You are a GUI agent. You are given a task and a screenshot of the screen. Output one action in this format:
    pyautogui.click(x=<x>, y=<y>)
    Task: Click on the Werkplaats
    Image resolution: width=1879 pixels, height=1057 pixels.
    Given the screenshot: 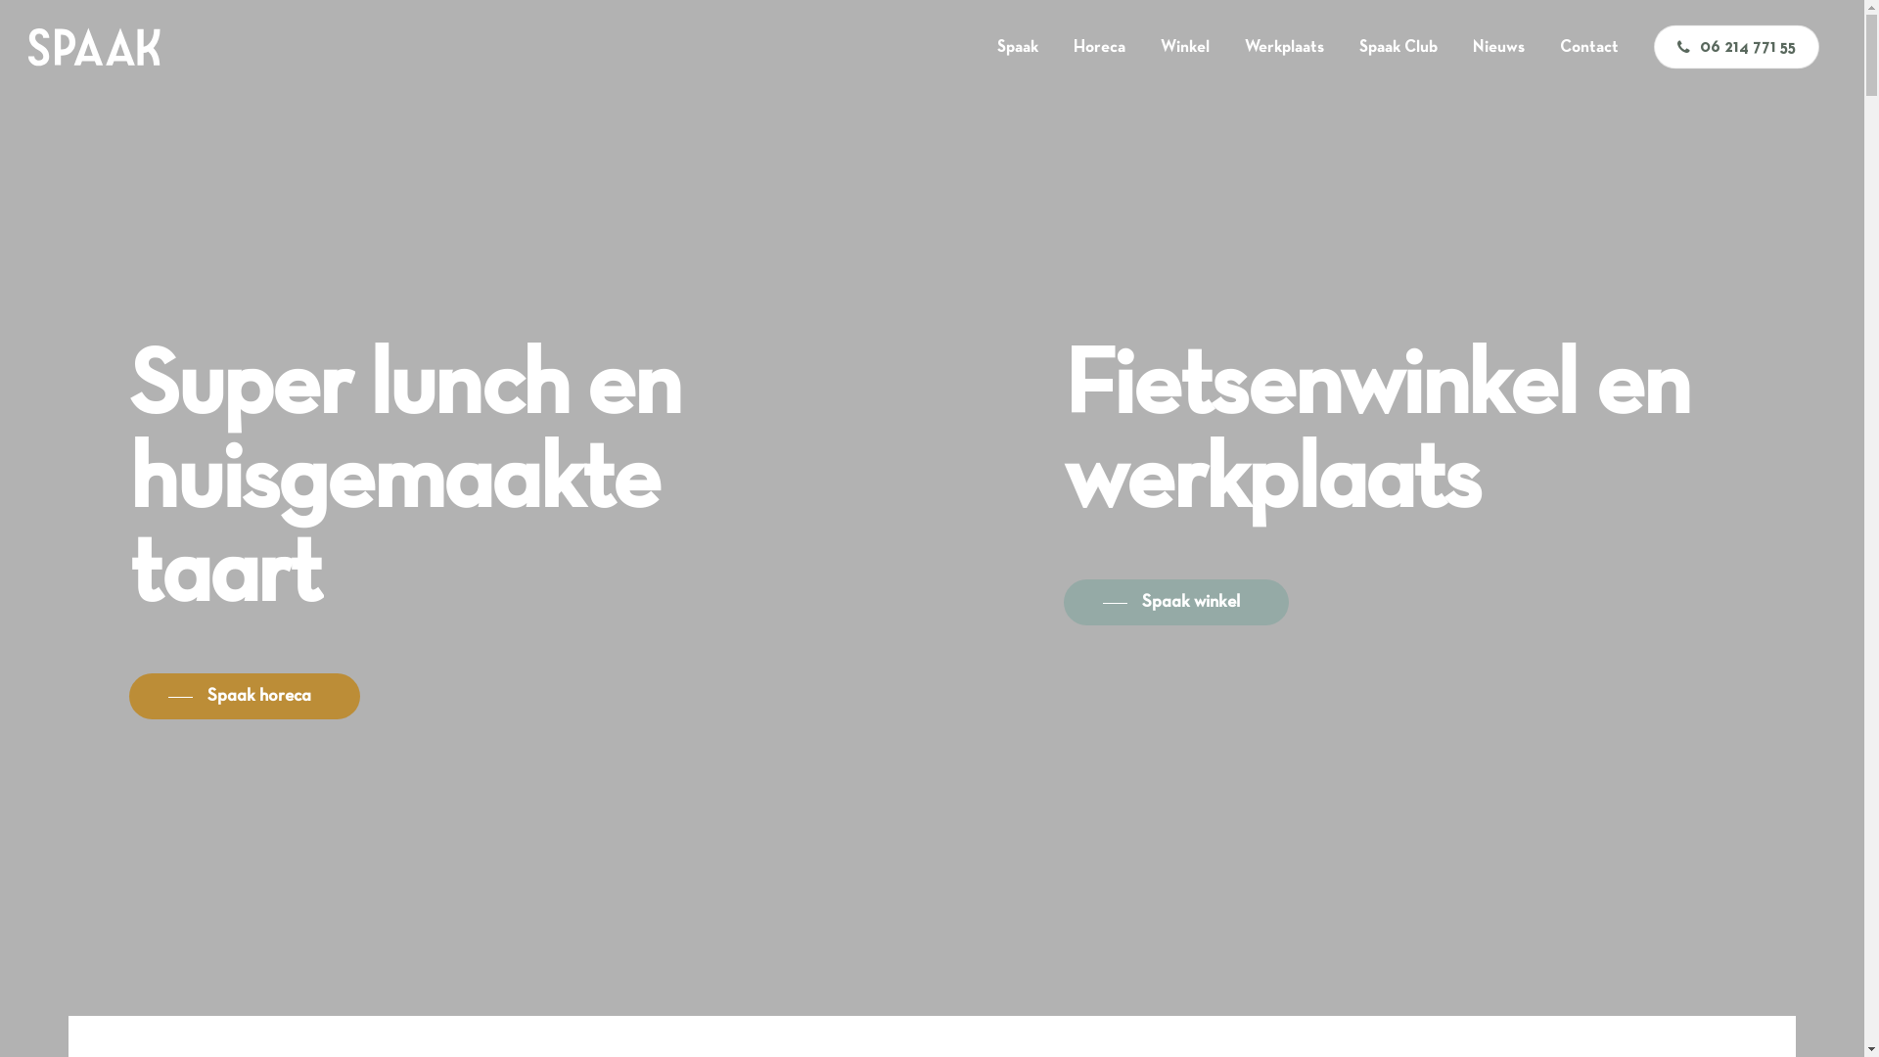 What is the action you would take?
    pyautogui.click(x=1284, y=47)
    